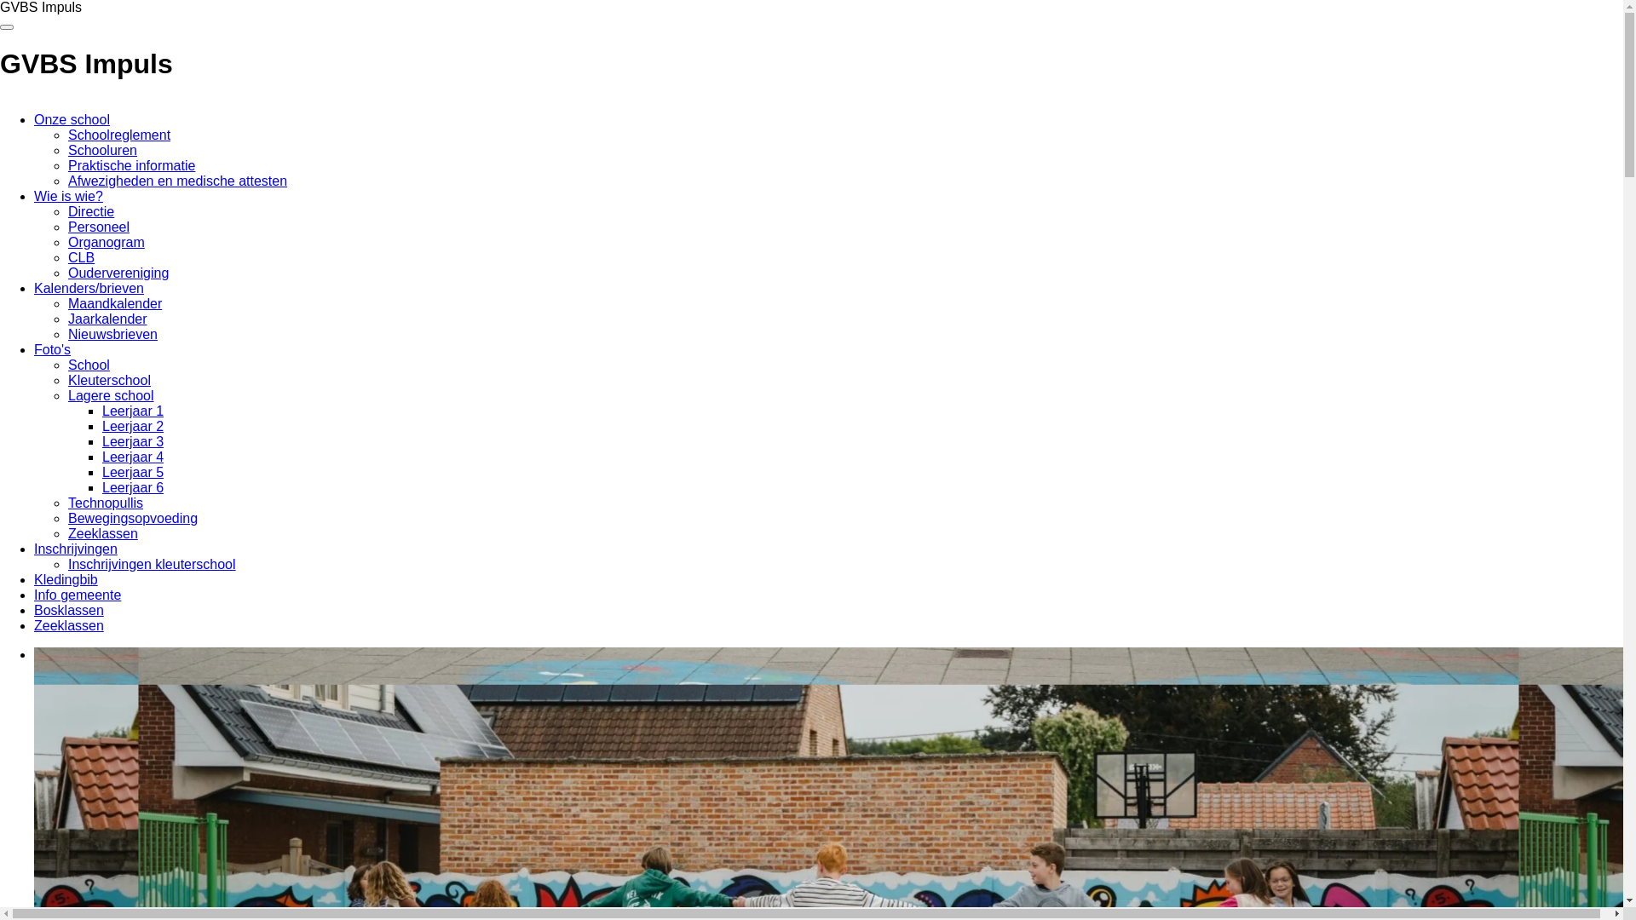 The width and height of the screenshot is (1636, 920). What do you see at coordinates (111, 395) in the screenshot?
I see `Lagere school` at bounding box center [111, 395].